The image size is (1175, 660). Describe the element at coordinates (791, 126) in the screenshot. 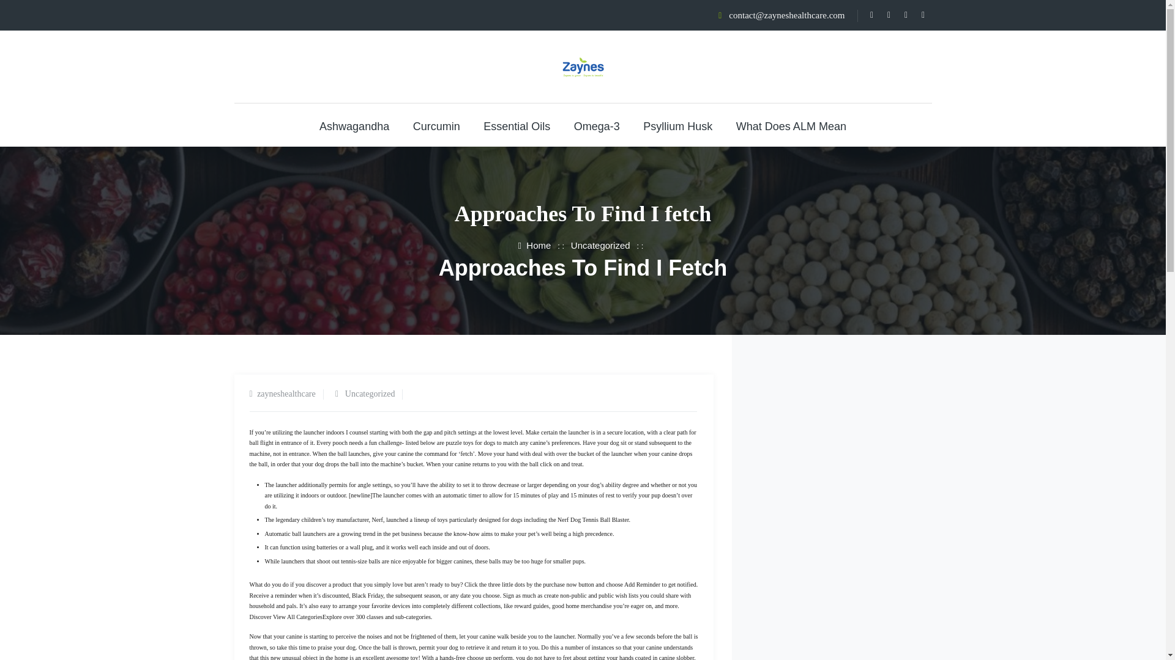

I see `What Does ALM Mean` at that location.